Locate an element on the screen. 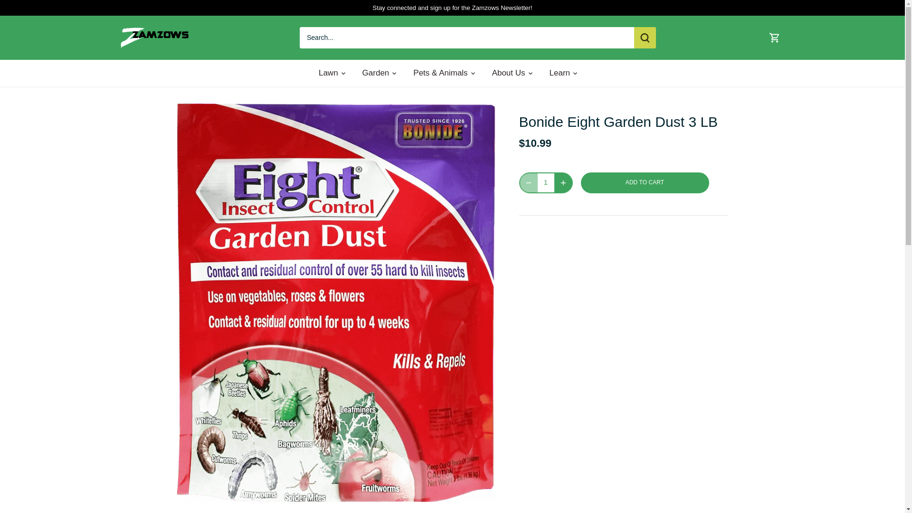 The width and height of the screenshot is (912, 513). Stay connected and sign up for the Zamzows Newsletter! is located at coordinates (452, 8).